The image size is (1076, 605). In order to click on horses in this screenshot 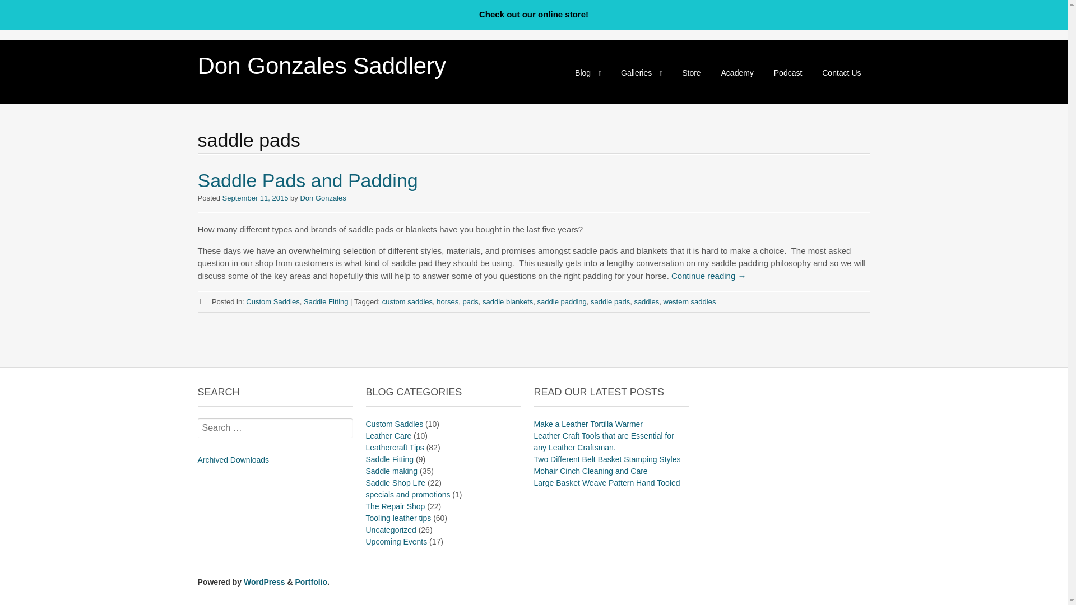, I will do `click(447, 301)`.